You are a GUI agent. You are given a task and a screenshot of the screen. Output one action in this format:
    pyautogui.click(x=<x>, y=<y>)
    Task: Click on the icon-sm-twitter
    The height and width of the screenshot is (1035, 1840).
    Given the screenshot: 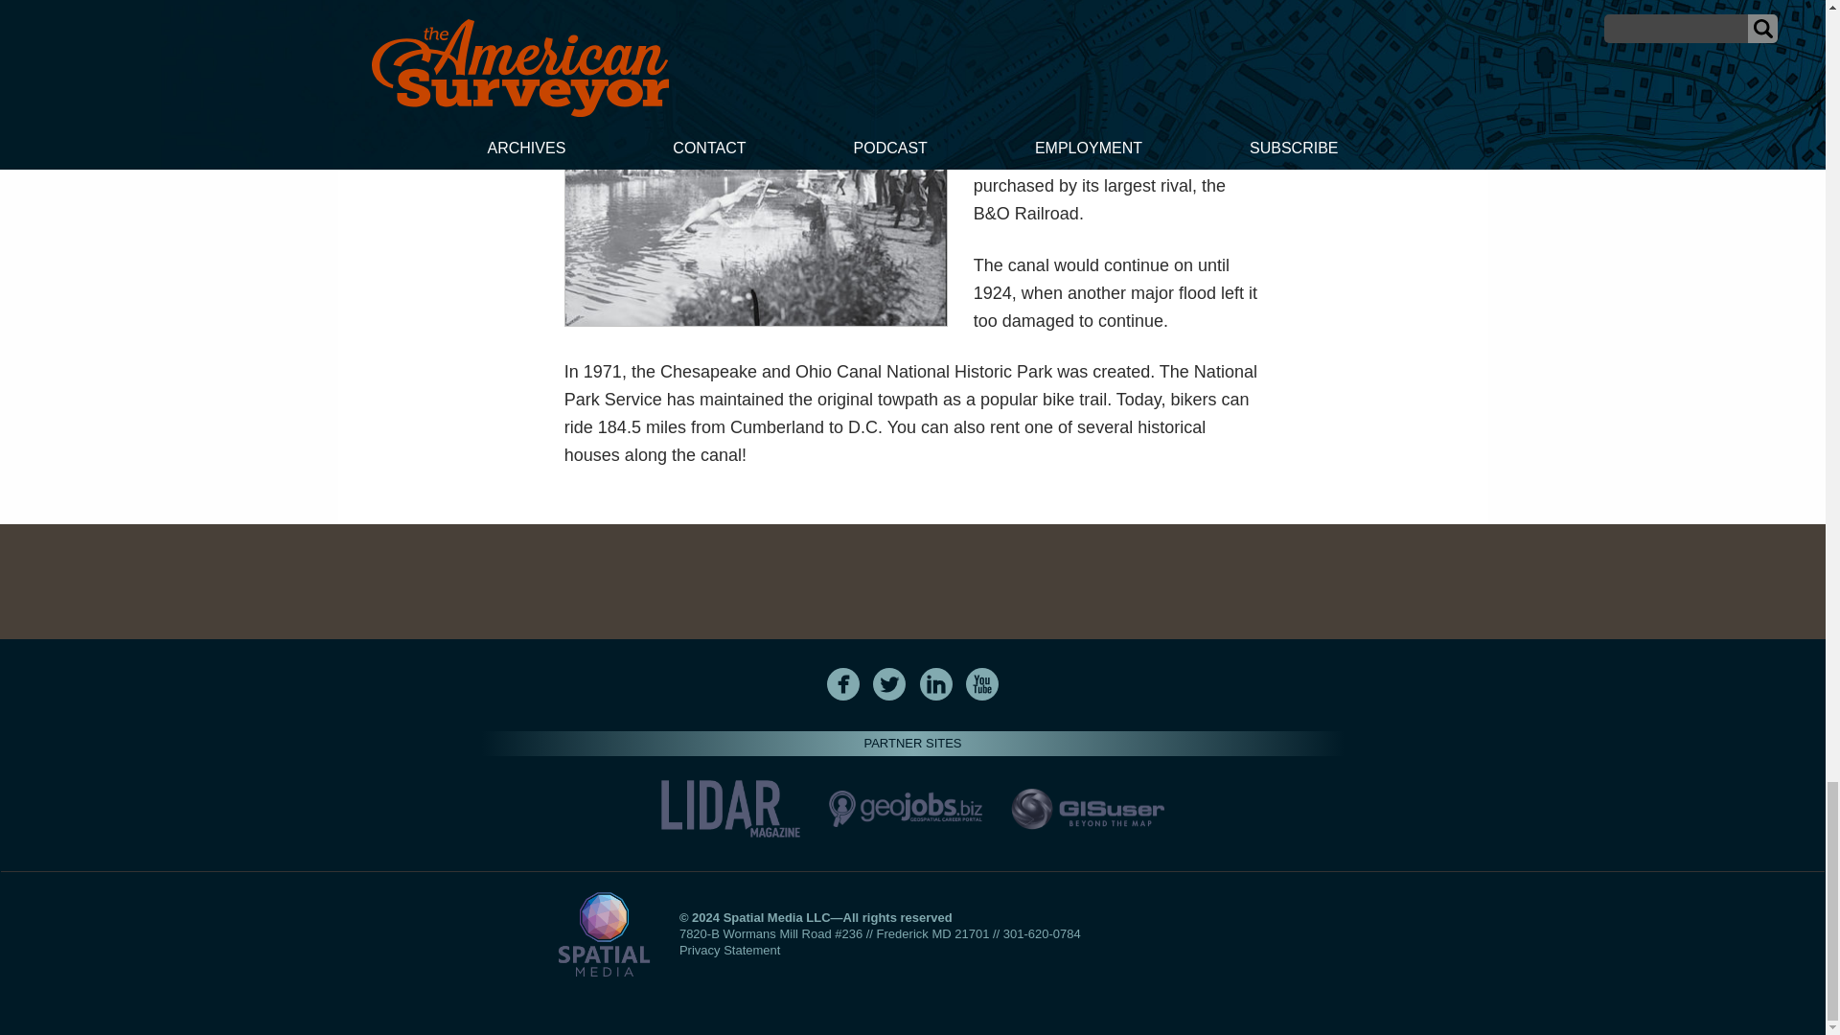 What is the action you would take?
    pyautogui.click(x=888, y=684)
    